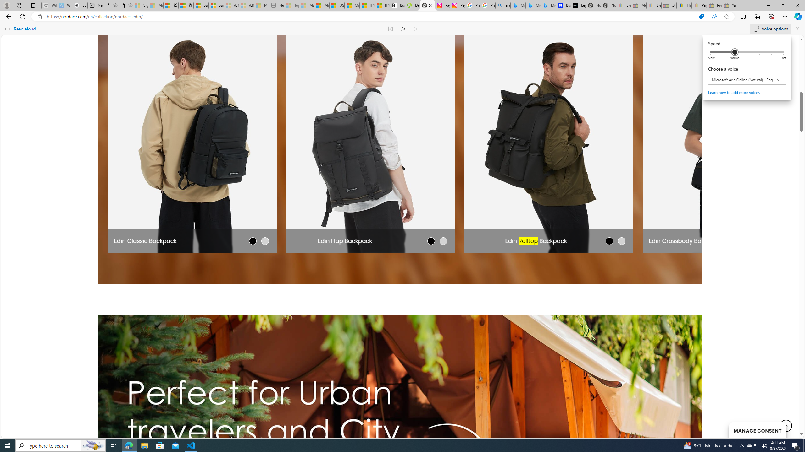 The width and height of the screenshot is (805, 452). I want to click on Threats and offensive language policy | eBay, so click(684, 5).